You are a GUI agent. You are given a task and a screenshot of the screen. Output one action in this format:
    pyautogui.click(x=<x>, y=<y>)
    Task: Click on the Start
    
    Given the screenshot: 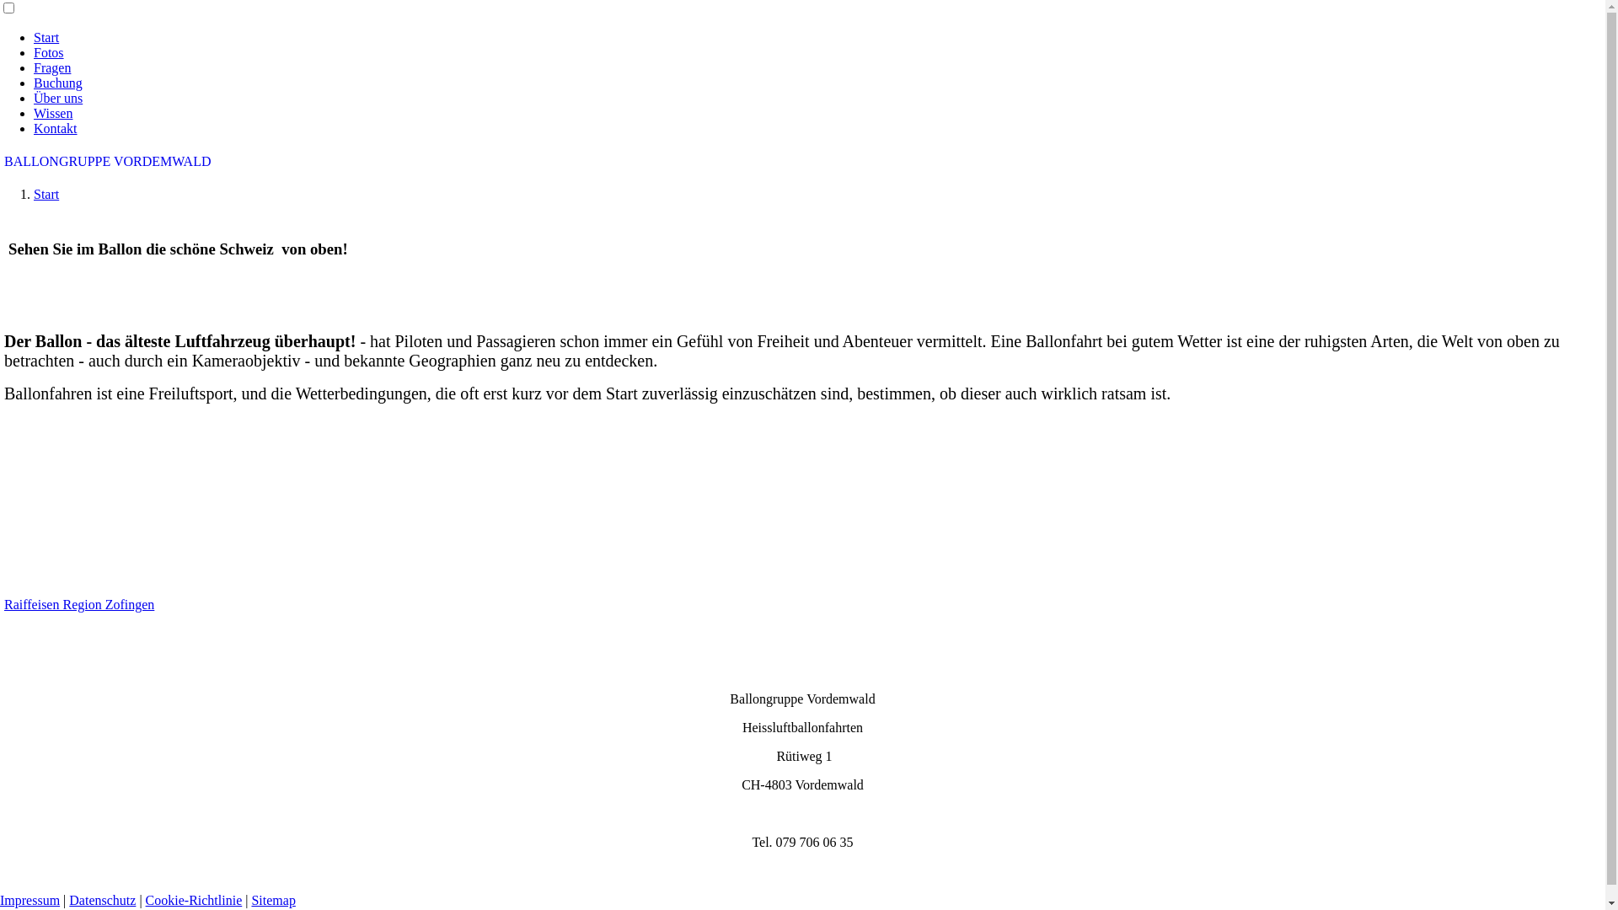 What is the action you would take?
    pyautogui.click(x=46, y=37)
    